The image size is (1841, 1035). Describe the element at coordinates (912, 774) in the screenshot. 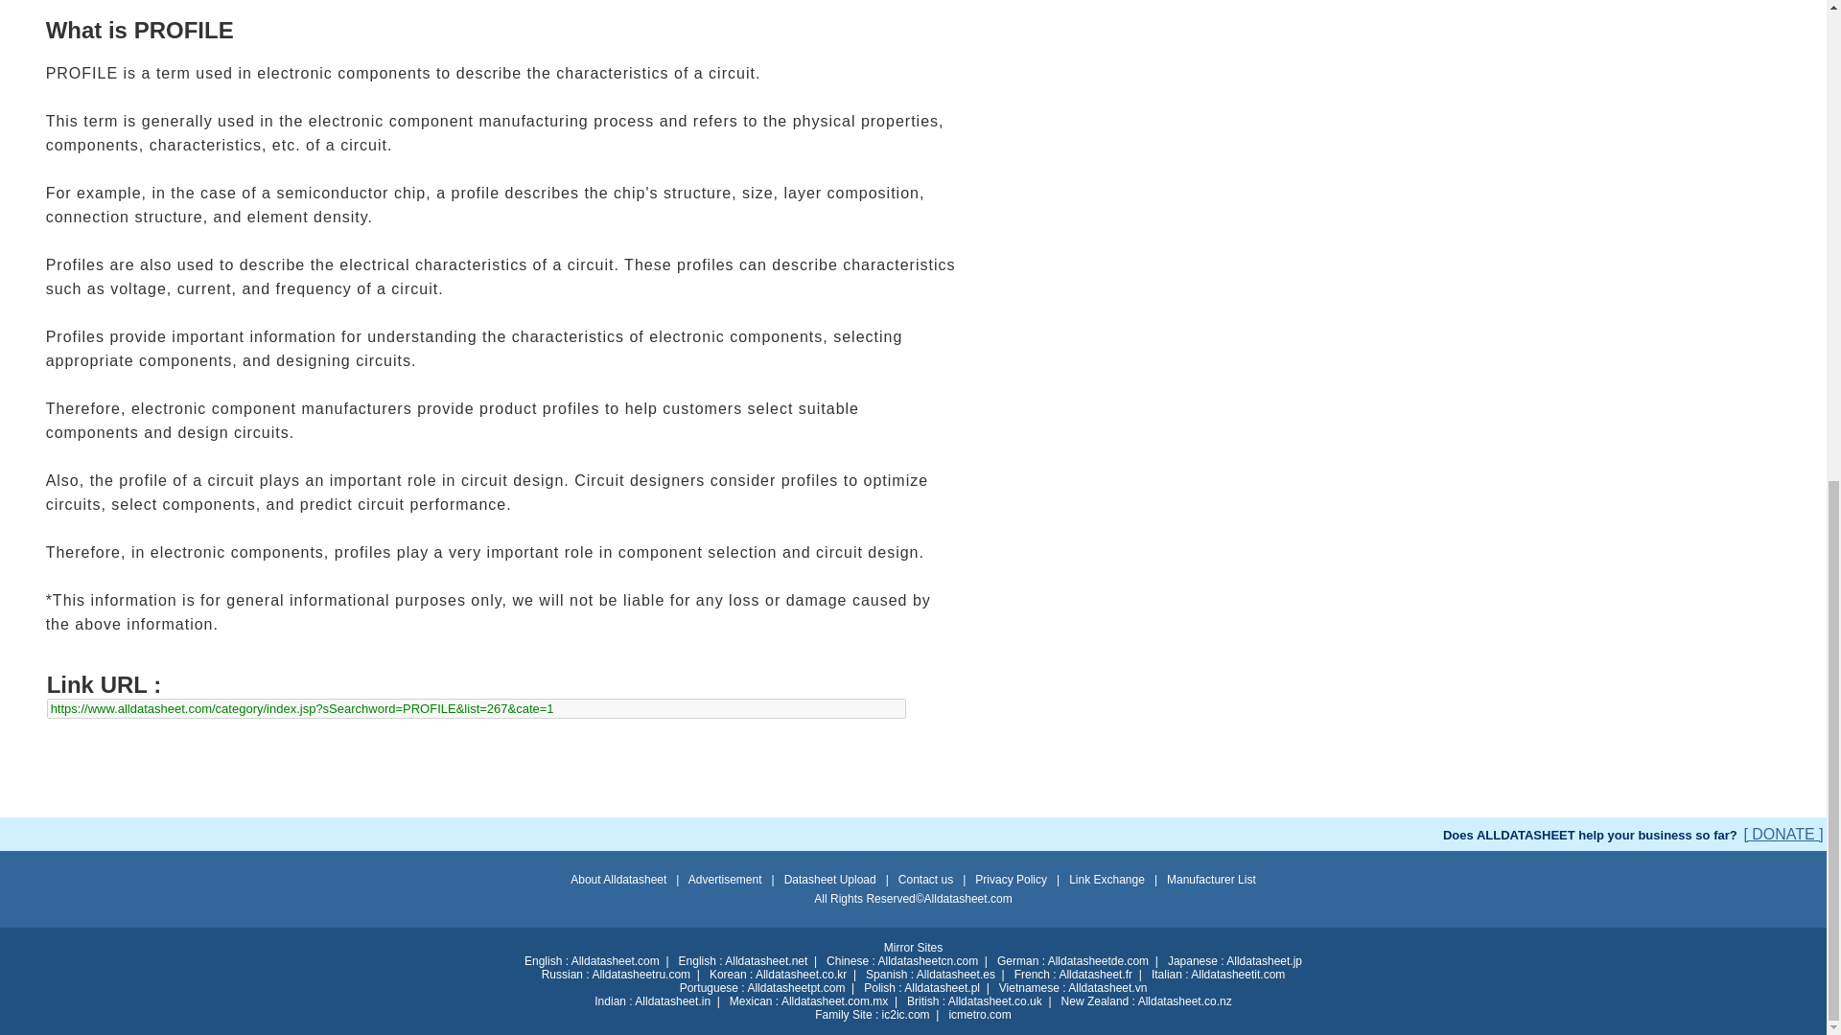

I see `Advertisement` at that location.